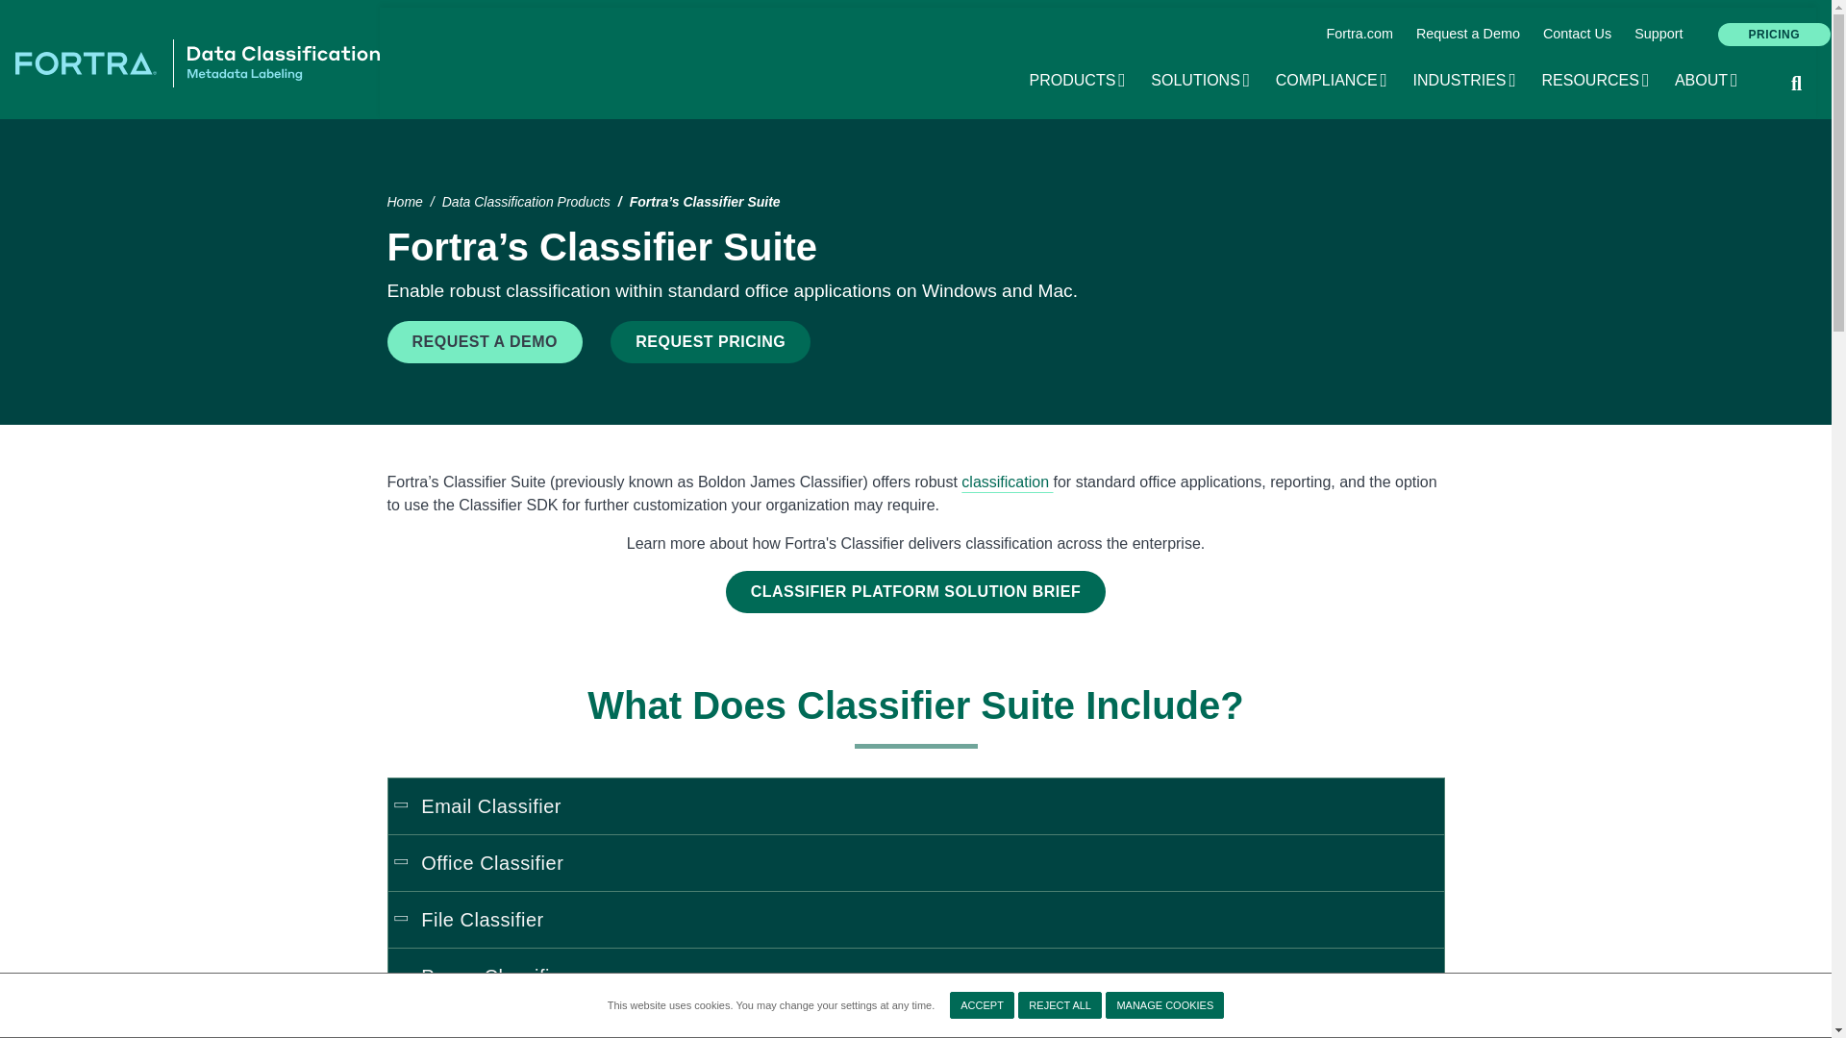 The width and height of the screenshot is (1846, 1038). I want to click on MANAGE COOKIES, so click(1164, 1005).